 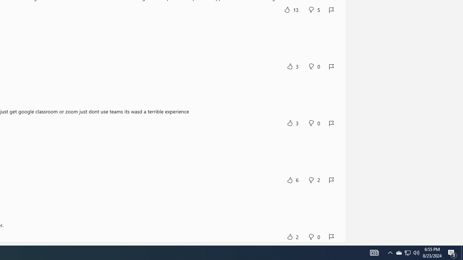 I want to click on Yes, this was helpful. 13 votes., so click(x=292, y=9).